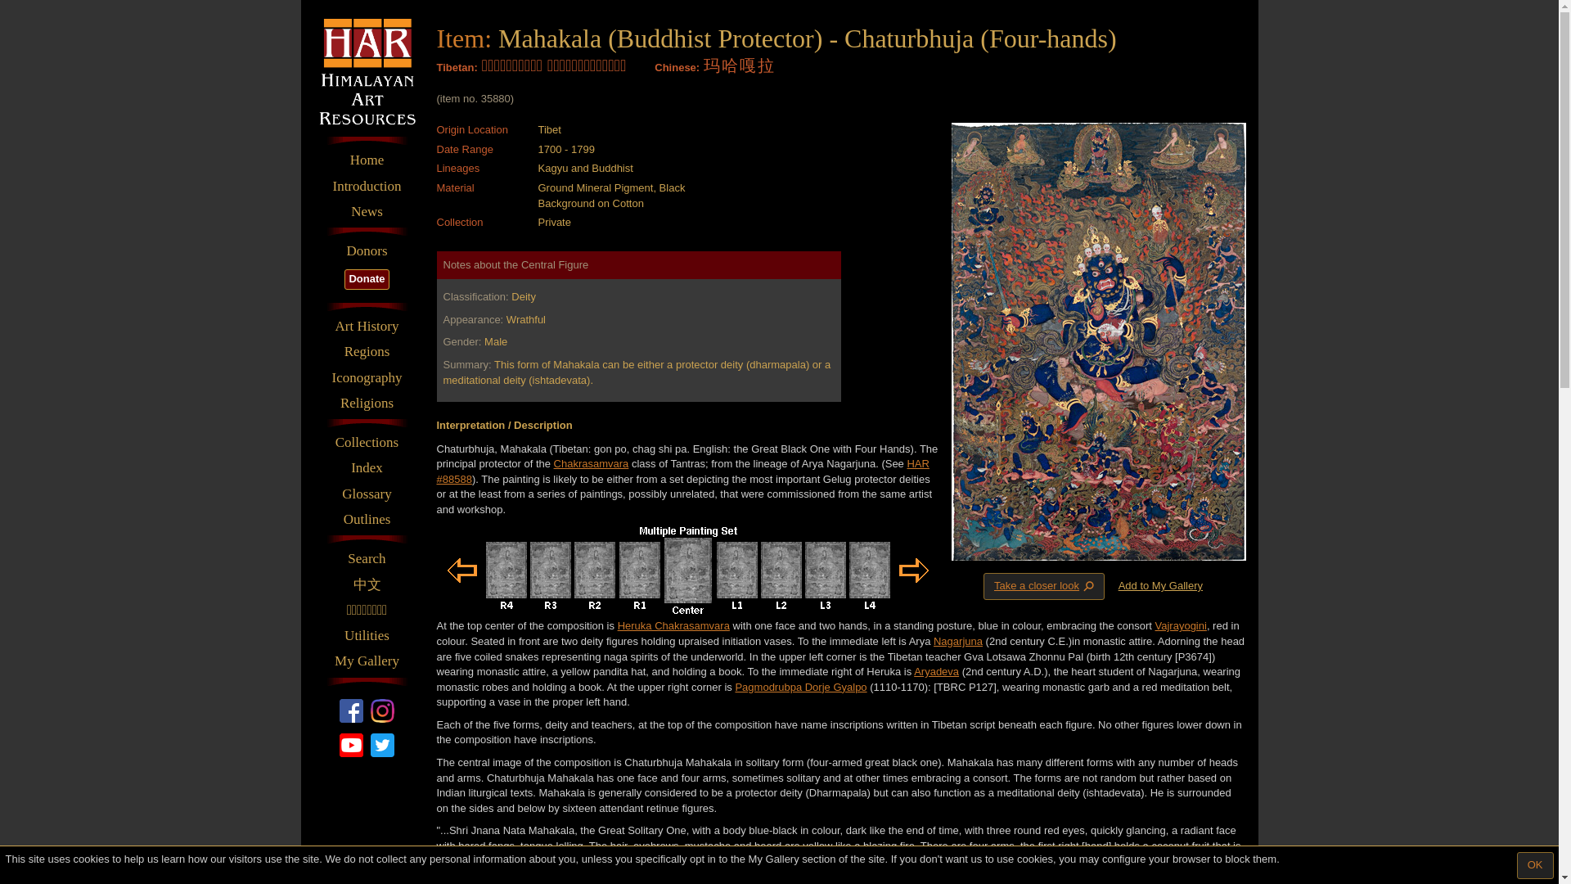 The width and height of the screenshot is (1571, 884). I want to click on Index, so click(367, 468).